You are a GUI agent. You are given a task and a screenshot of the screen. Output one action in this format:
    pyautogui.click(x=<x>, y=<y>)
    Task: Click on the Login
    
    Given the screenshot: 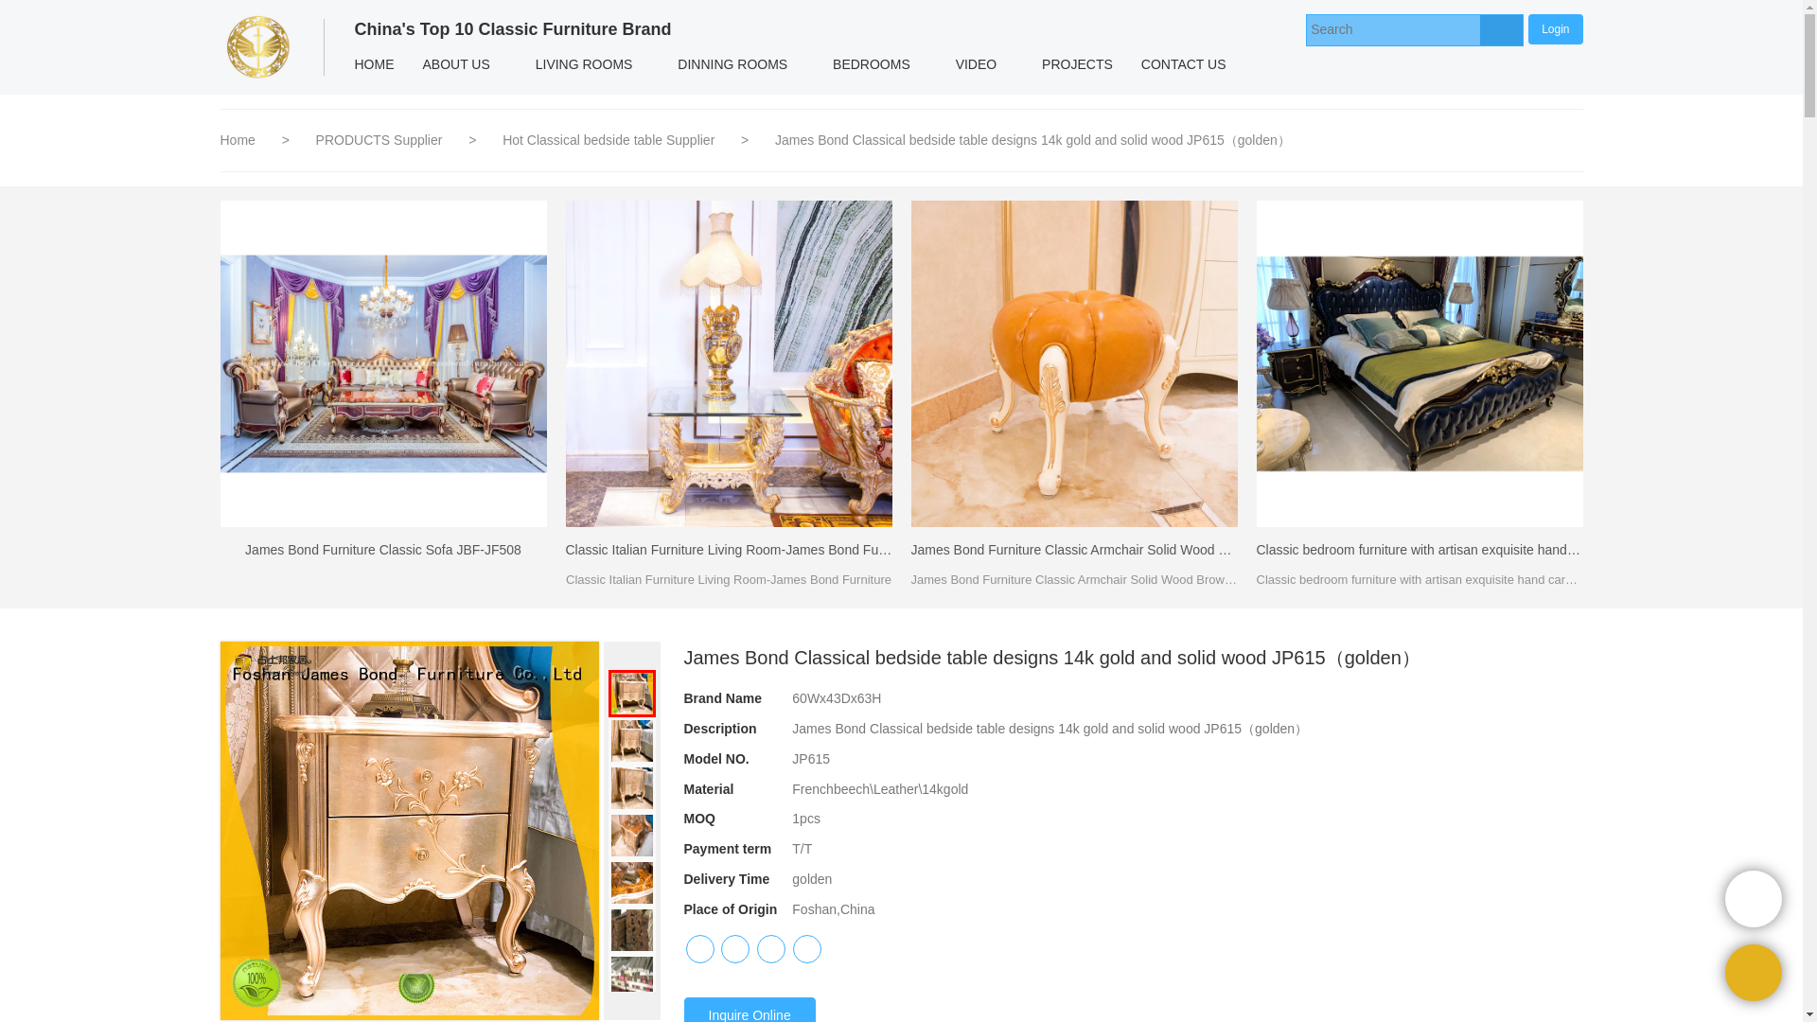 What is the action you would take?
    pyautogui.click(x=1555, y=28)
    